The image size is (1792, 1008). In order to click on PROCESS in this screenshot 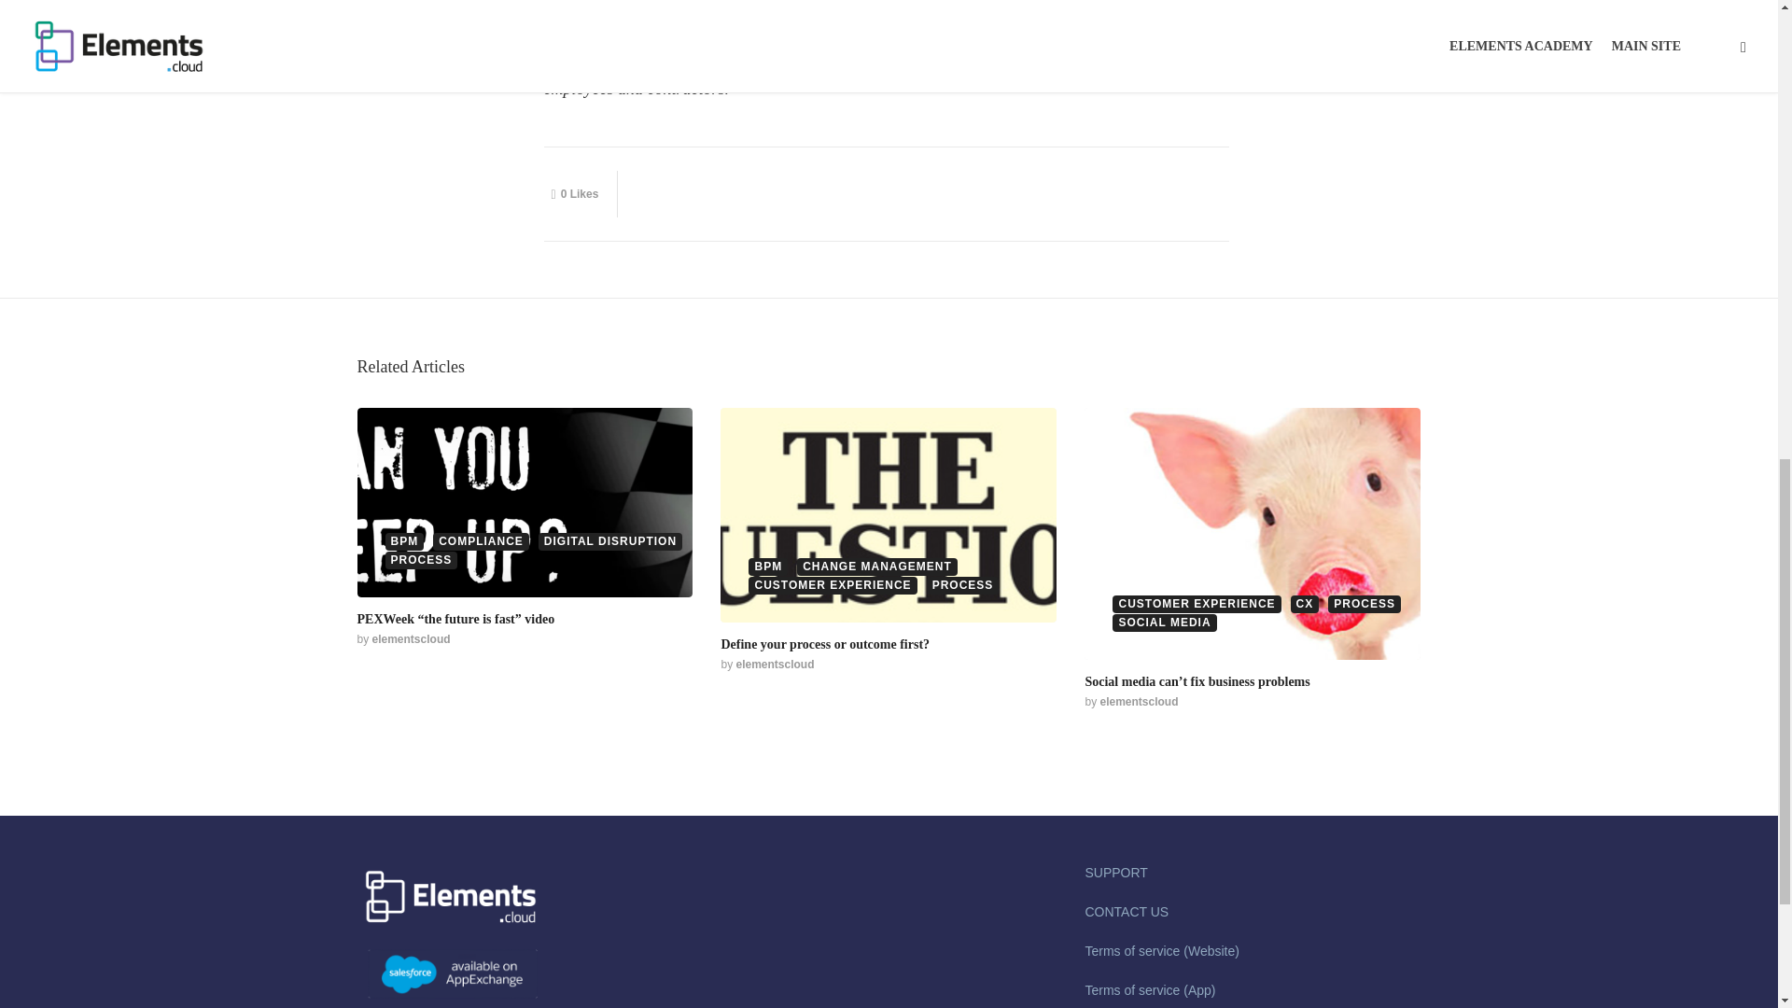, I will do `click(1365, 604)`.